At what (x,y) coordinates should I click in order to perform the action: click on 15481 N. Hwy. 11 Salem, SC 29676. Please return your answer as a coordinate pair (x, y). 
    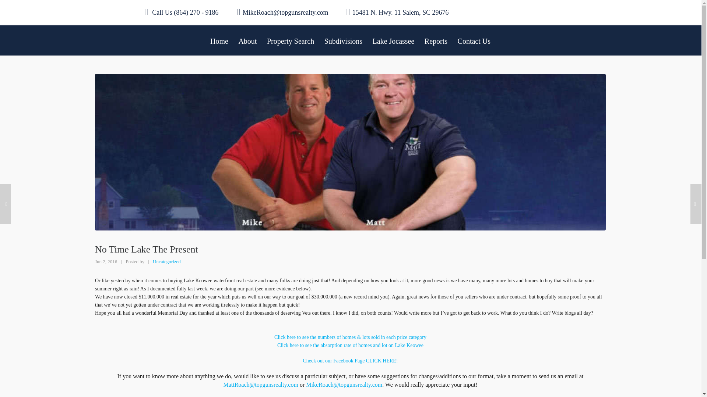
    Looking at the image, I should click on (398, 12).